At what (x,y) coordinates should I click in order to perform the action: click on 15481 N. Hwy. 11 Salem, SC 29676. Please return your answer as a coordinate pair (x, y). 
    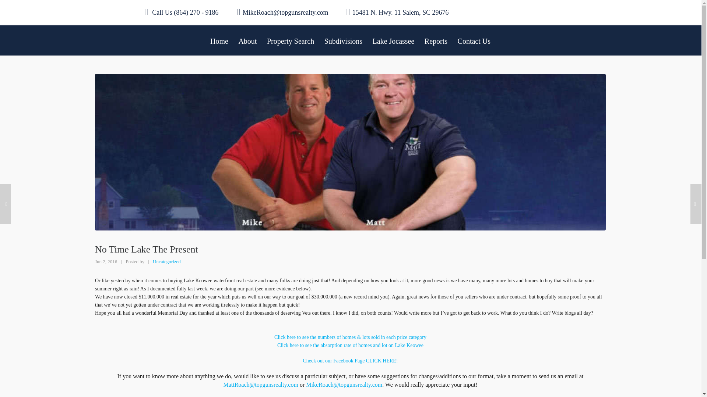
    Looking at the image, I should click on (398, 12).